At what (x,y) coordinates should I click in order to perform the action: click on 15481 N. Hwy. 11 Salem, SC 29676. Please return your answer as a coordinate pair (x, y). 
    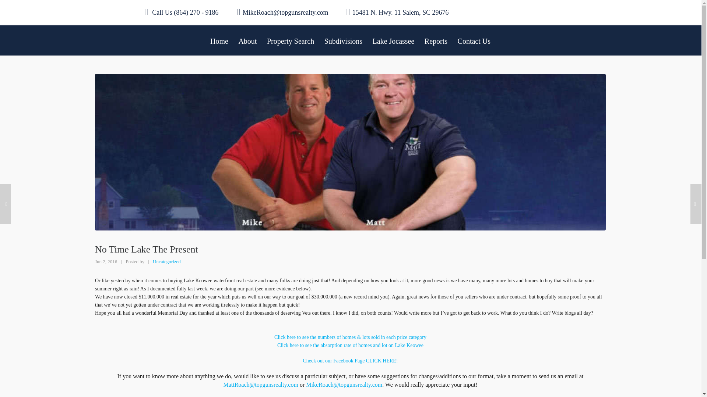
    Looking at the image, I should click on (398, 12).